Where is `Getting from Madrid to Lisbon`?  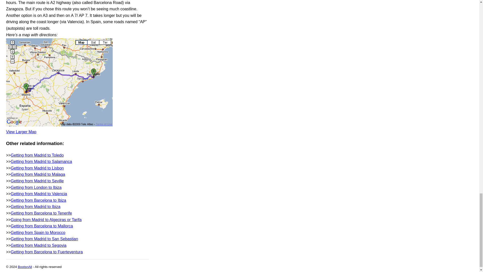
Getting from Madrid to Lisbon is located at coordinates (37, 168).